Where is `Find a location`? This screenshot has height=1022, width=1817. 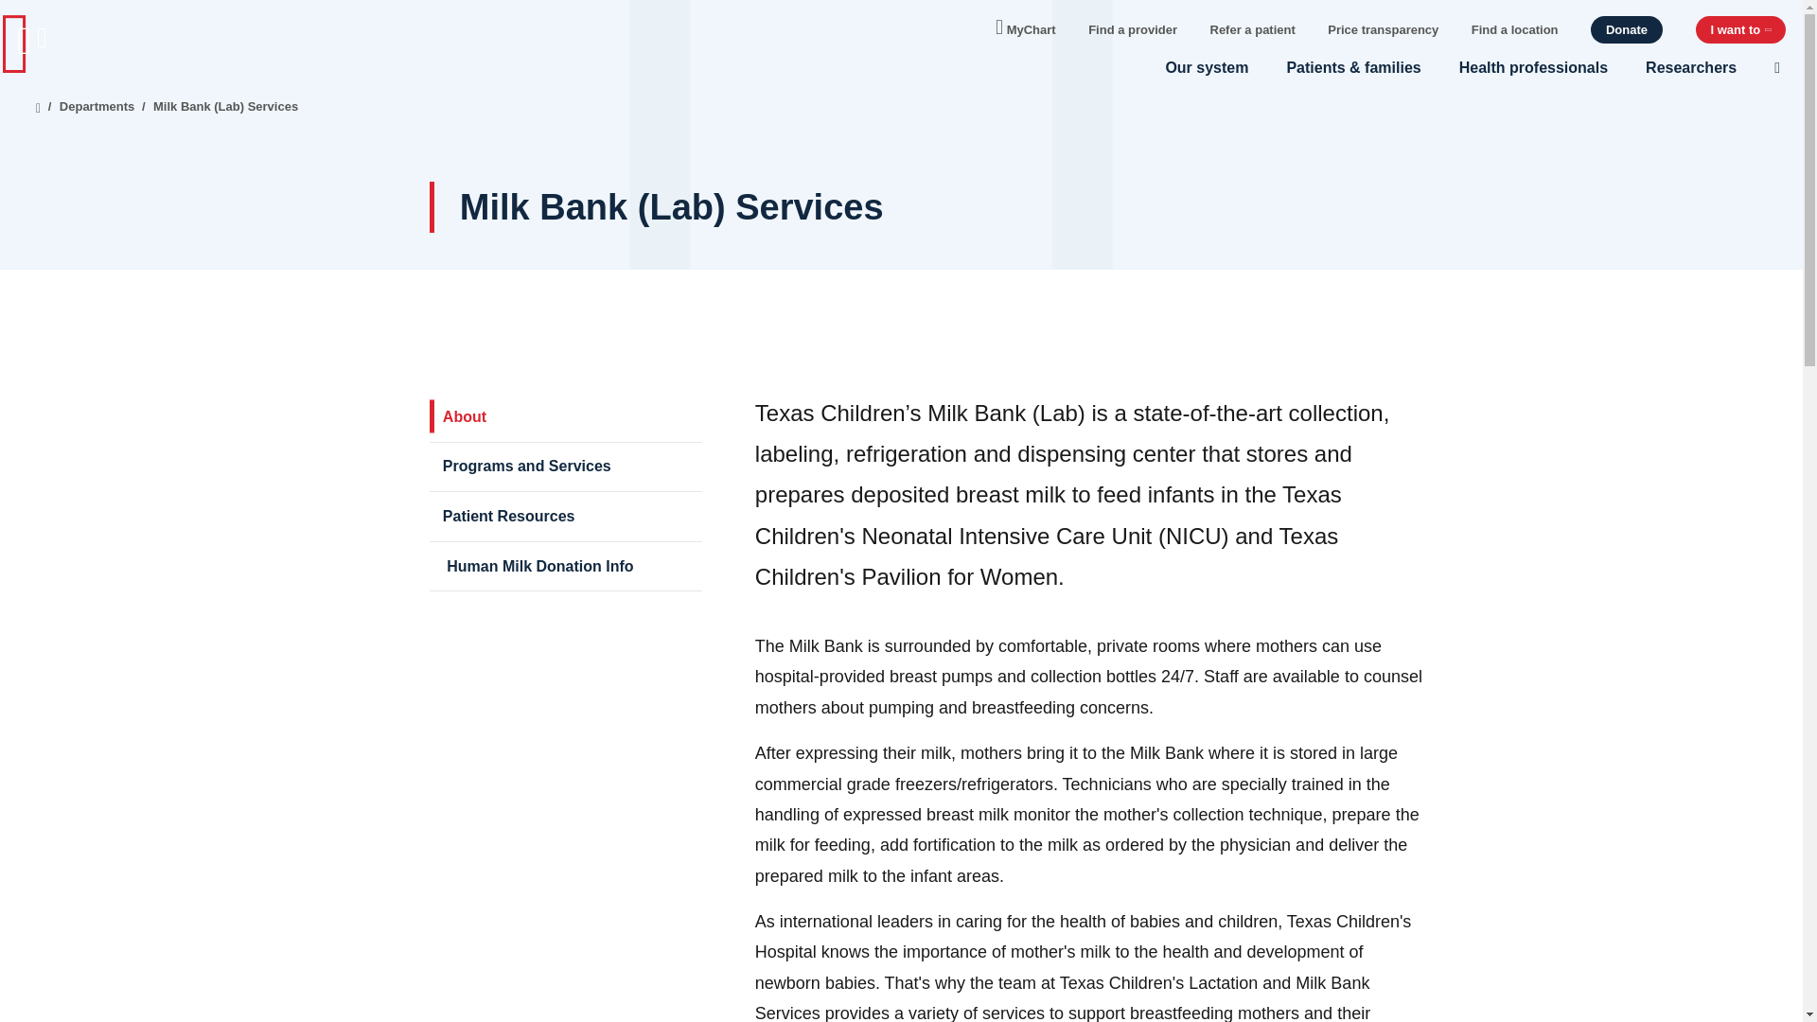 Find a location is located at coordinates (1515, 28).